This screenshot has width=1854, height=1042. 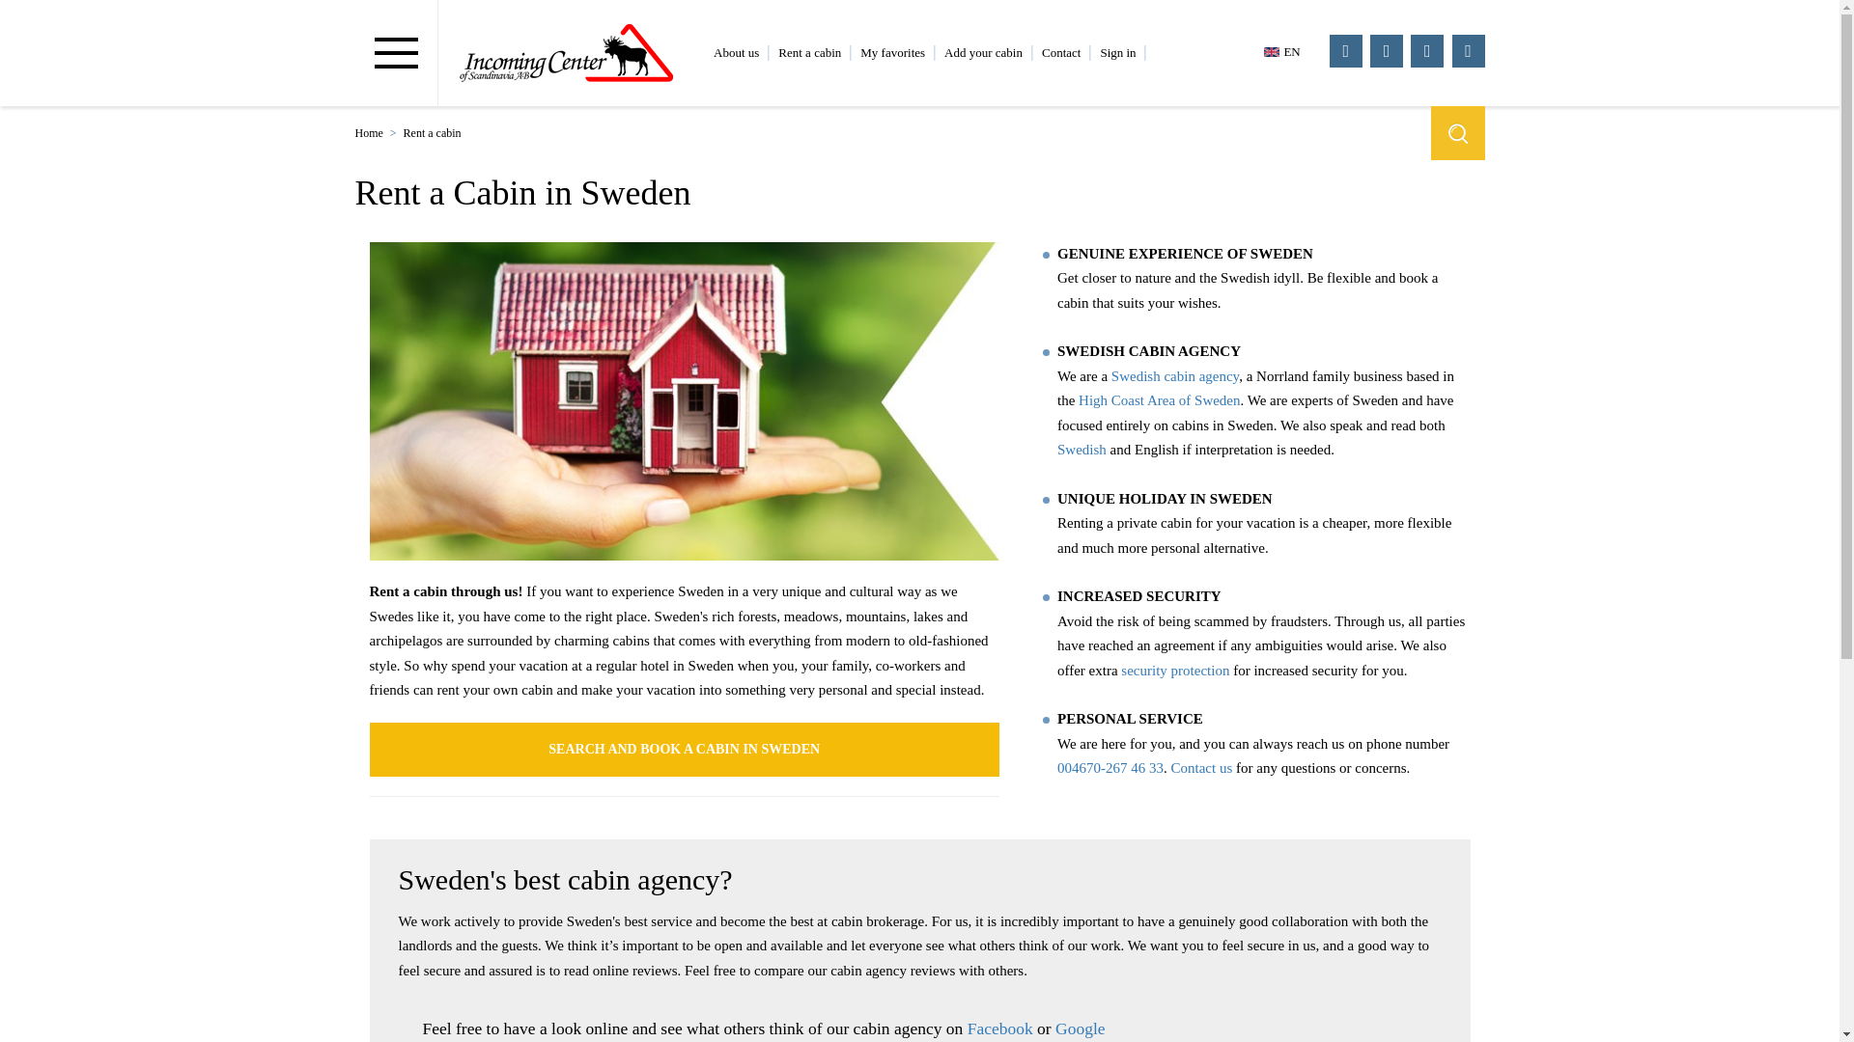 What do you see at coordinates (983, 52) in the screenshot?
I see `Add your cabin` at bounding box center [983, 52].